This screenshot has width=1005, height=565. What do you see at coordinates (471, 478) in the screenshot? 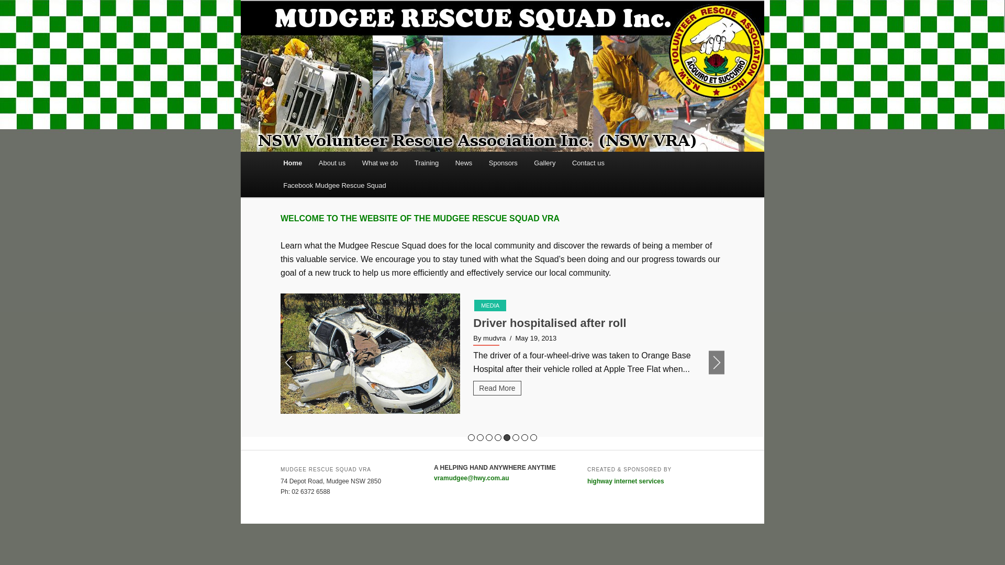
I see `vramudgee@hwy.com.au` at bounding box center [471, 478].